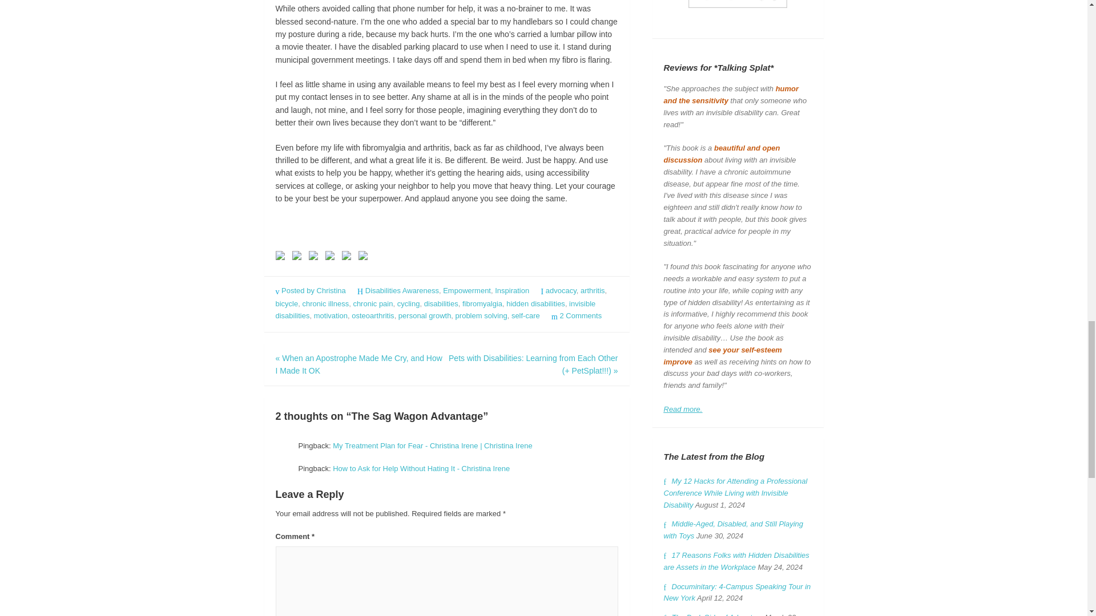  Describe the element at coordinates (299, 258) in the screenshot. I see `Share on Twitter` at that location.